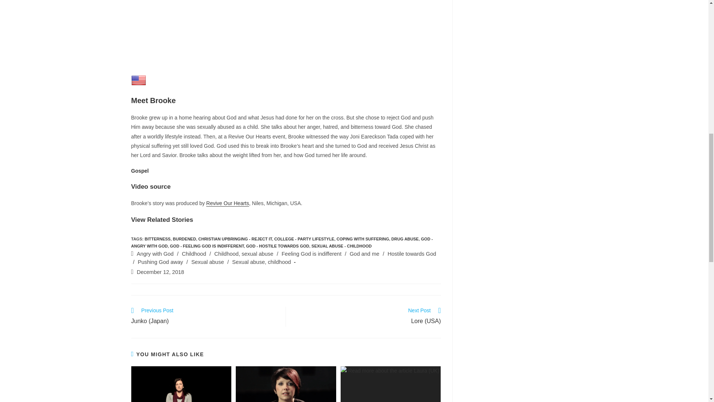 The width and height of the screenshot is (714, 402). Describe the element at coordinates (235, 239) in the screenshot. I see `CHRISTIAN UPBRINGING - REJECT IT` at that location.